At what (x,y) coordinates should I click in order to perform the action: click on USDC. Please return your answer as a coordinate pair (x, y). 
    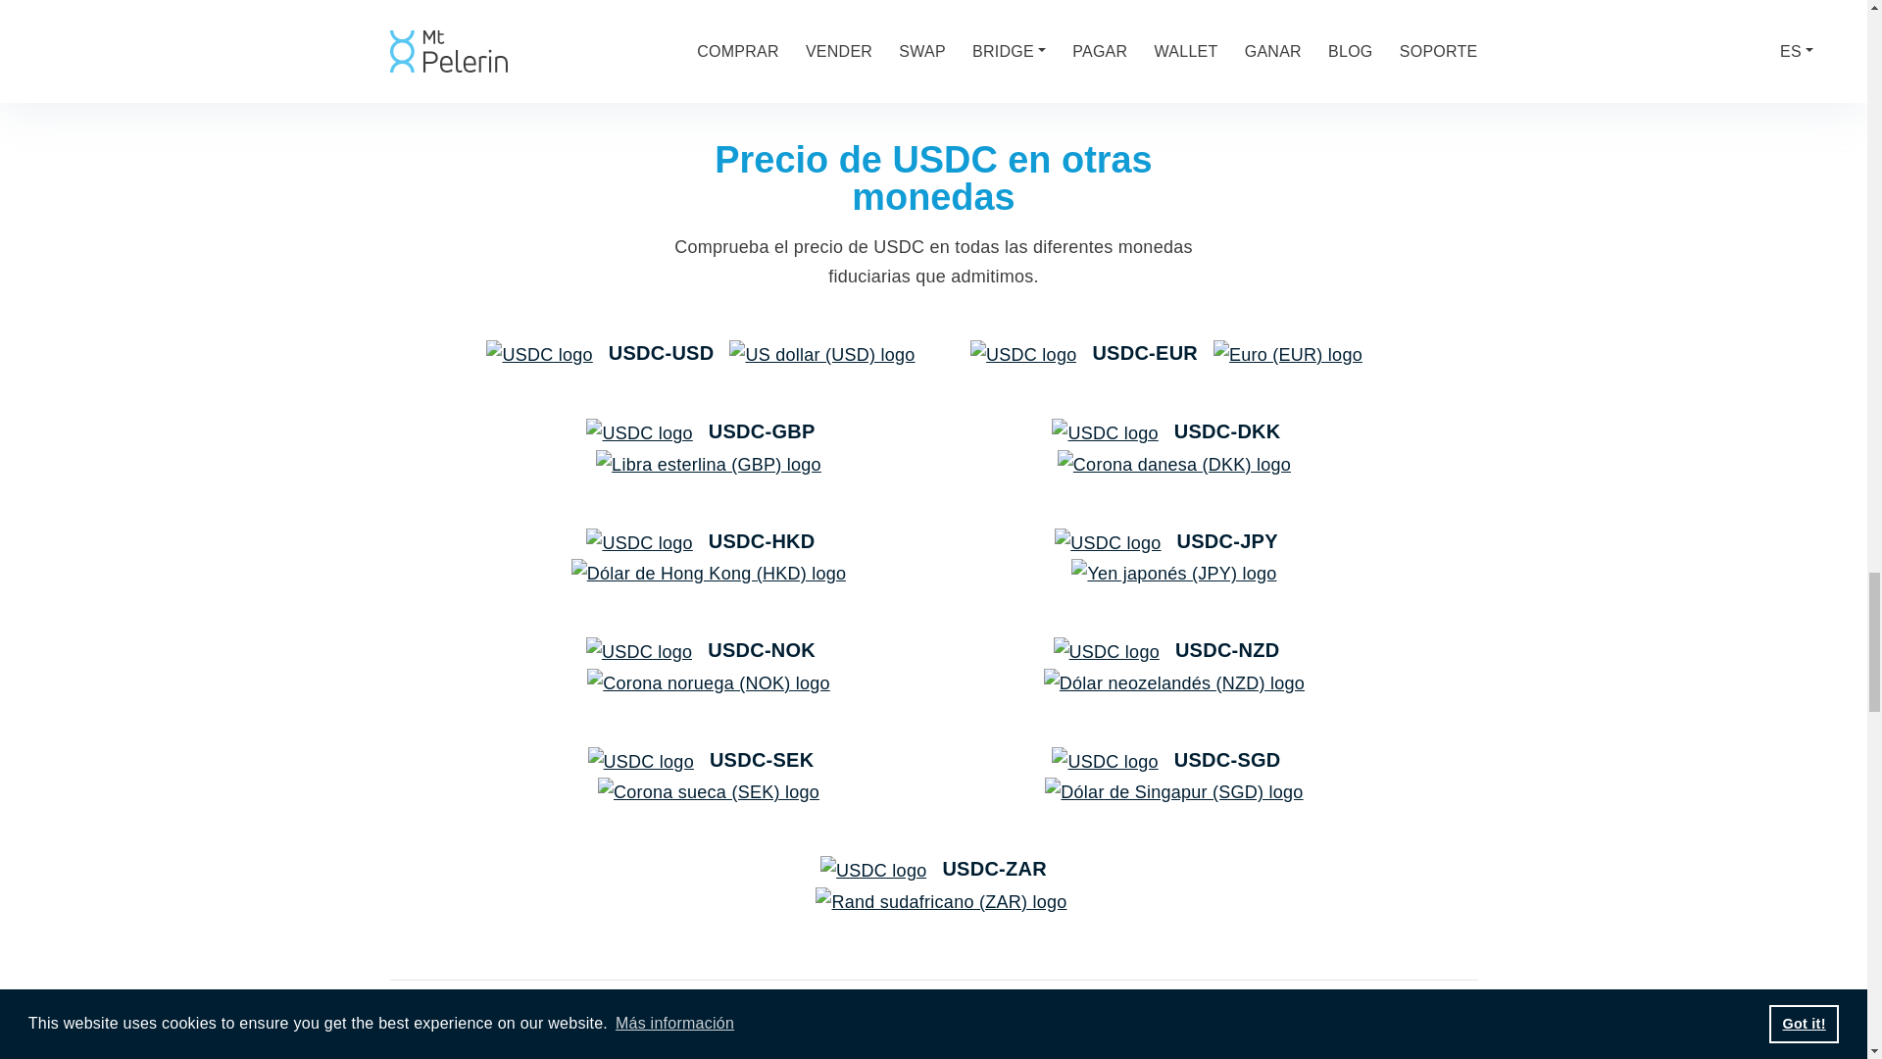
    Looking at the image, I should click on (1104, 432).